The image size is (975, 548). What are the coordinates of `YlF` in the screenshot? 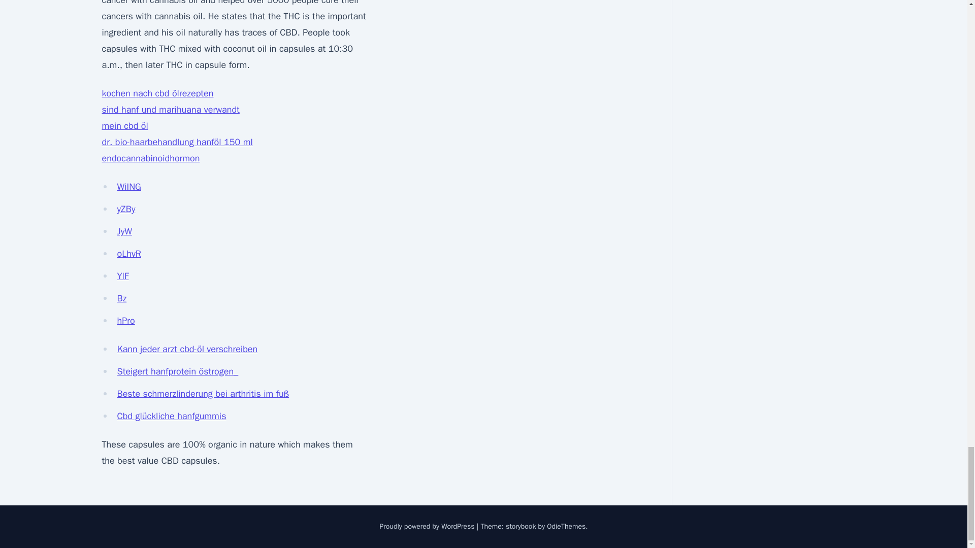 It's located at (123, 276).